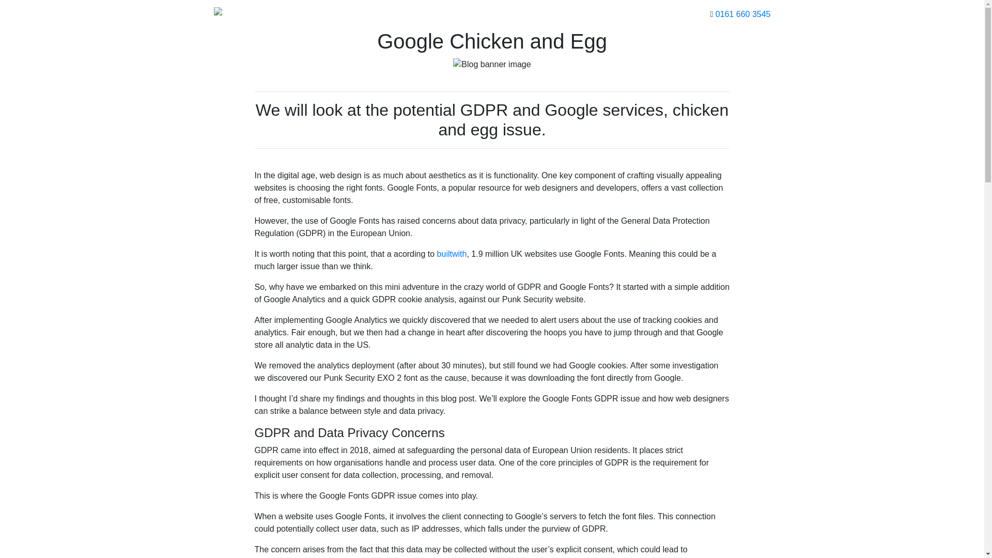 The image size is (992, 558). What do you see at coordinates (452, 254) in the screenshot?
I see `builtwith` at bounding box center [452, 254].